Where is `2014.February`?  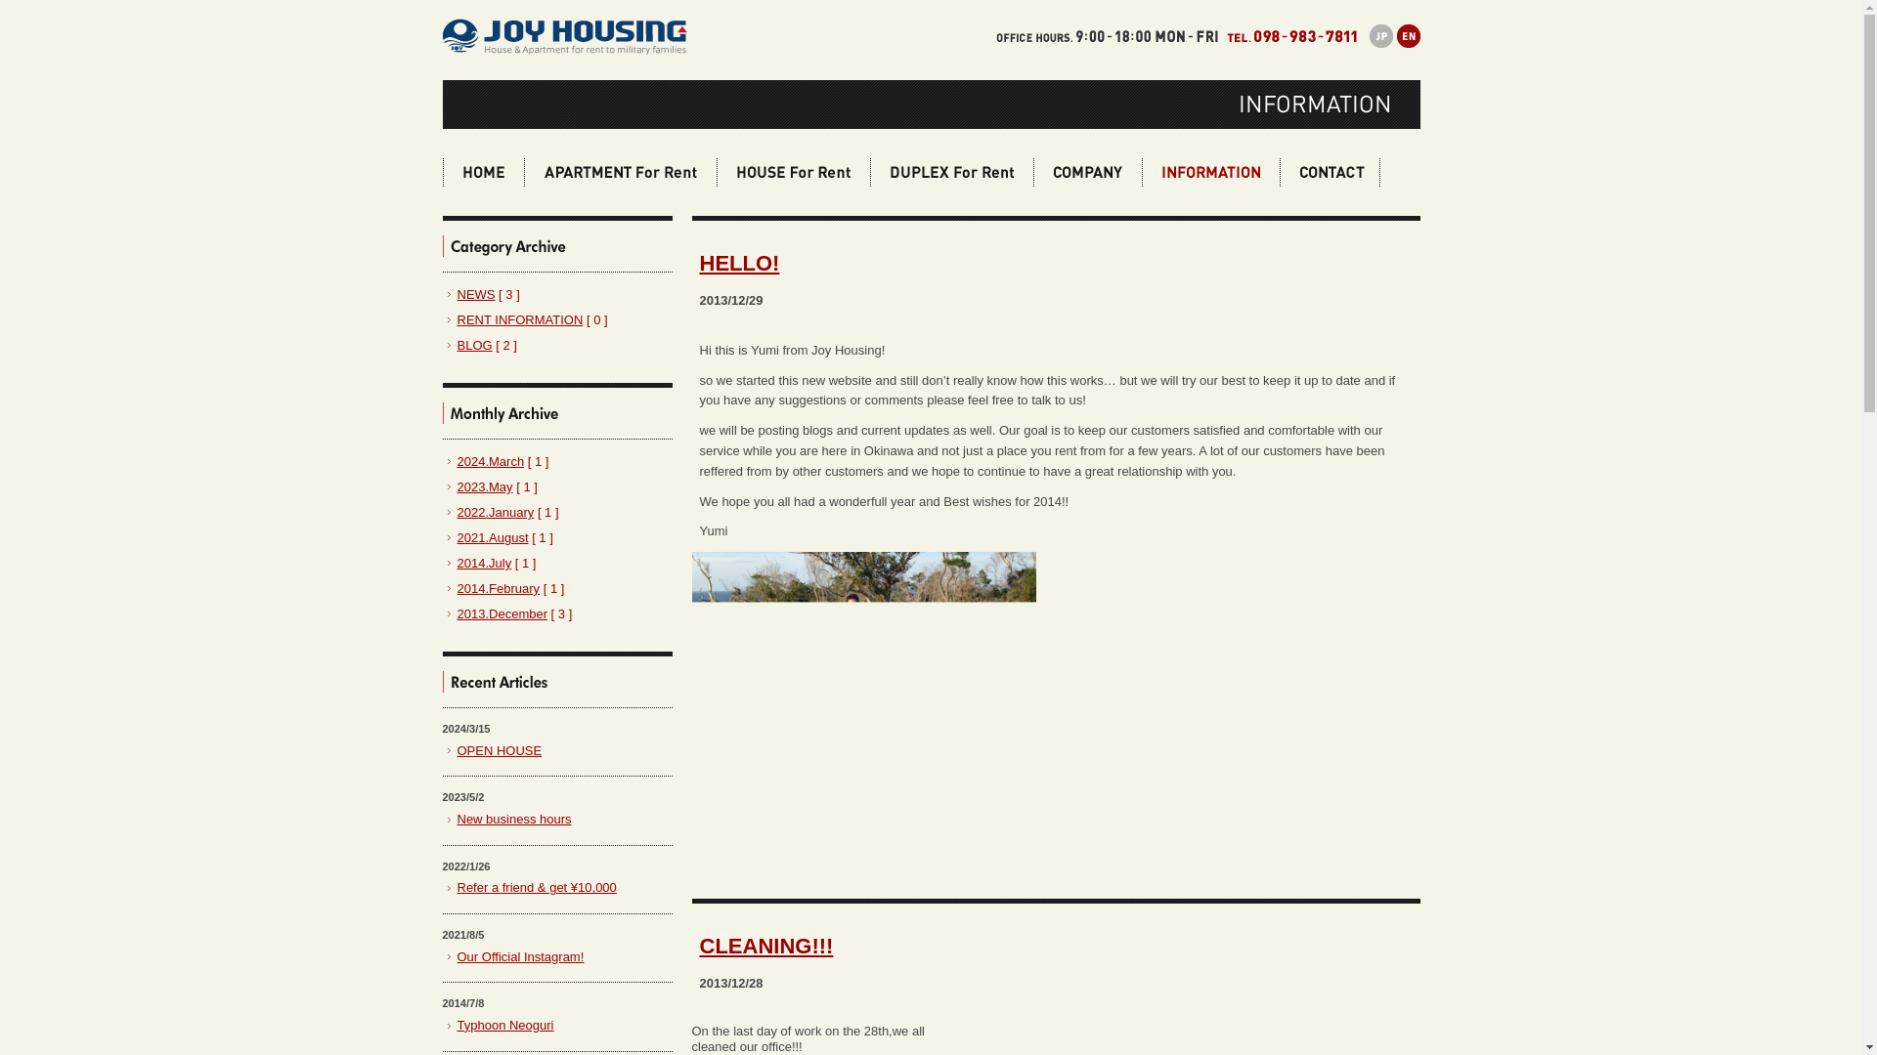 2014.February is located at coordinates (499, 588).